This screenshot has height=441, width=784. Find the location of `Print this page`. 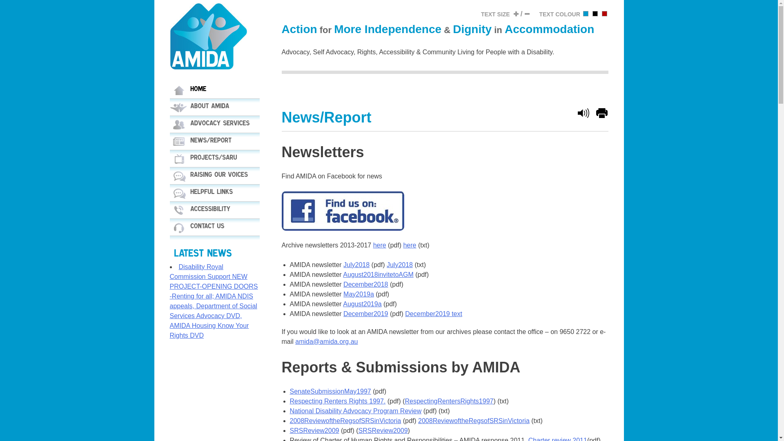

Print this page is located at coordinates (602, 118).